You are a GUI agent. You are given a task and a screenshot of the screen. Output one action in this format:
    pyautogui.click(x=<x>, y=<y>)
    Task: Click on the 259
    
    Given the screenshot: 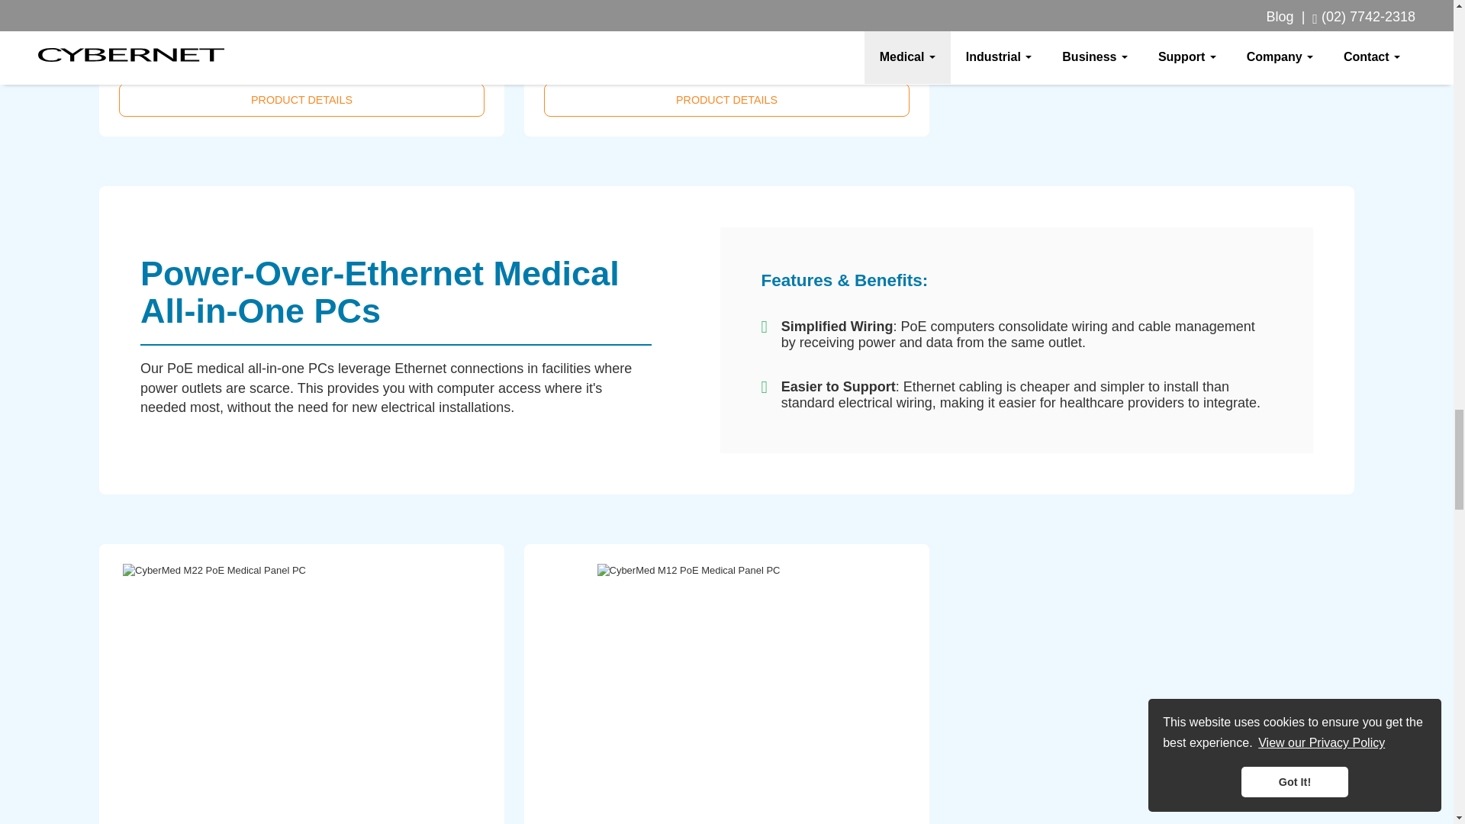 What is the action you would take?
    pyautogui.click(x=162, y=55)
    